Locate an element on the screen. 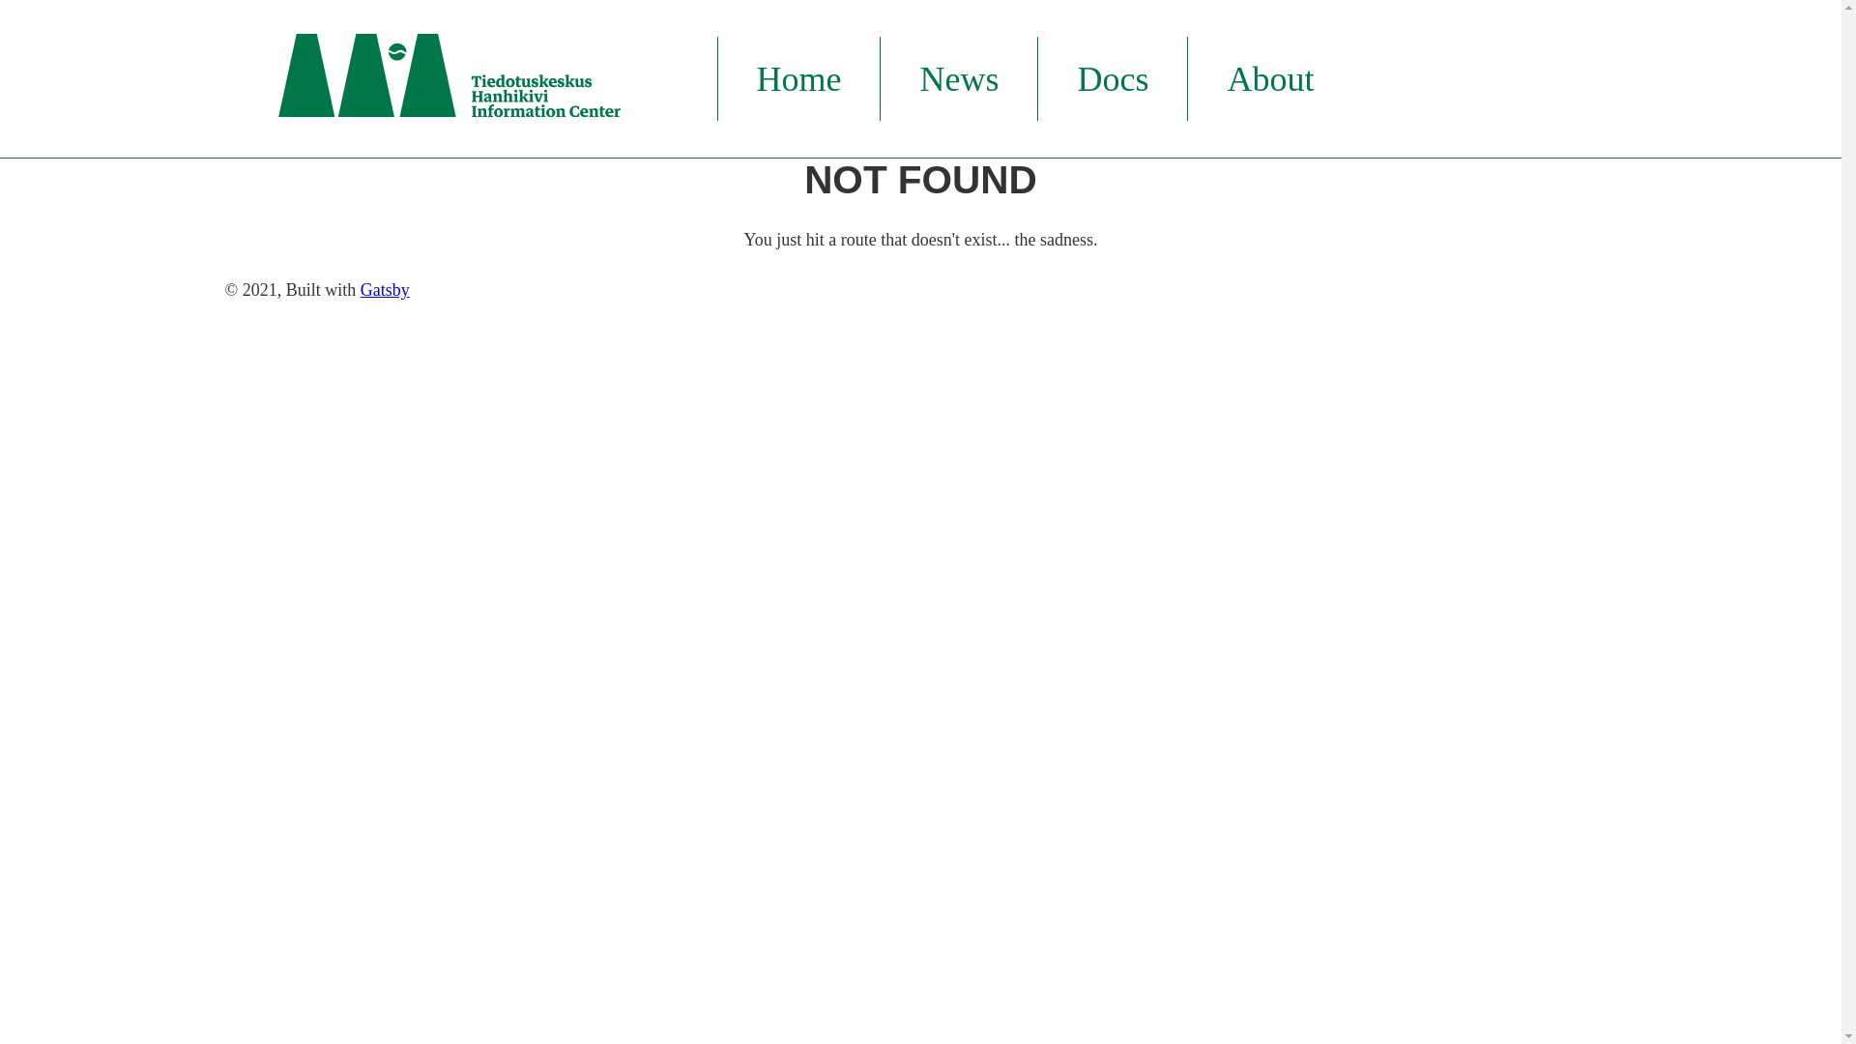  Gatsby is located at coordinates (385, 290).